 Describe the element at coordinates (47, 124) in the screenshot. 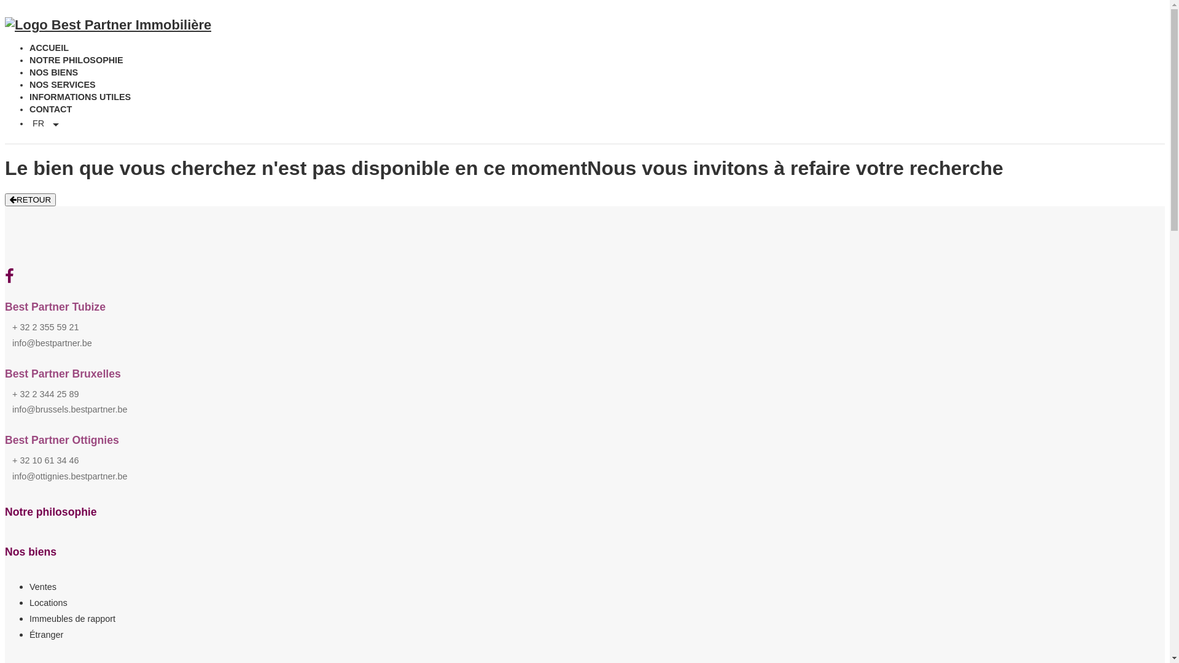

I see `FR ` at that location.